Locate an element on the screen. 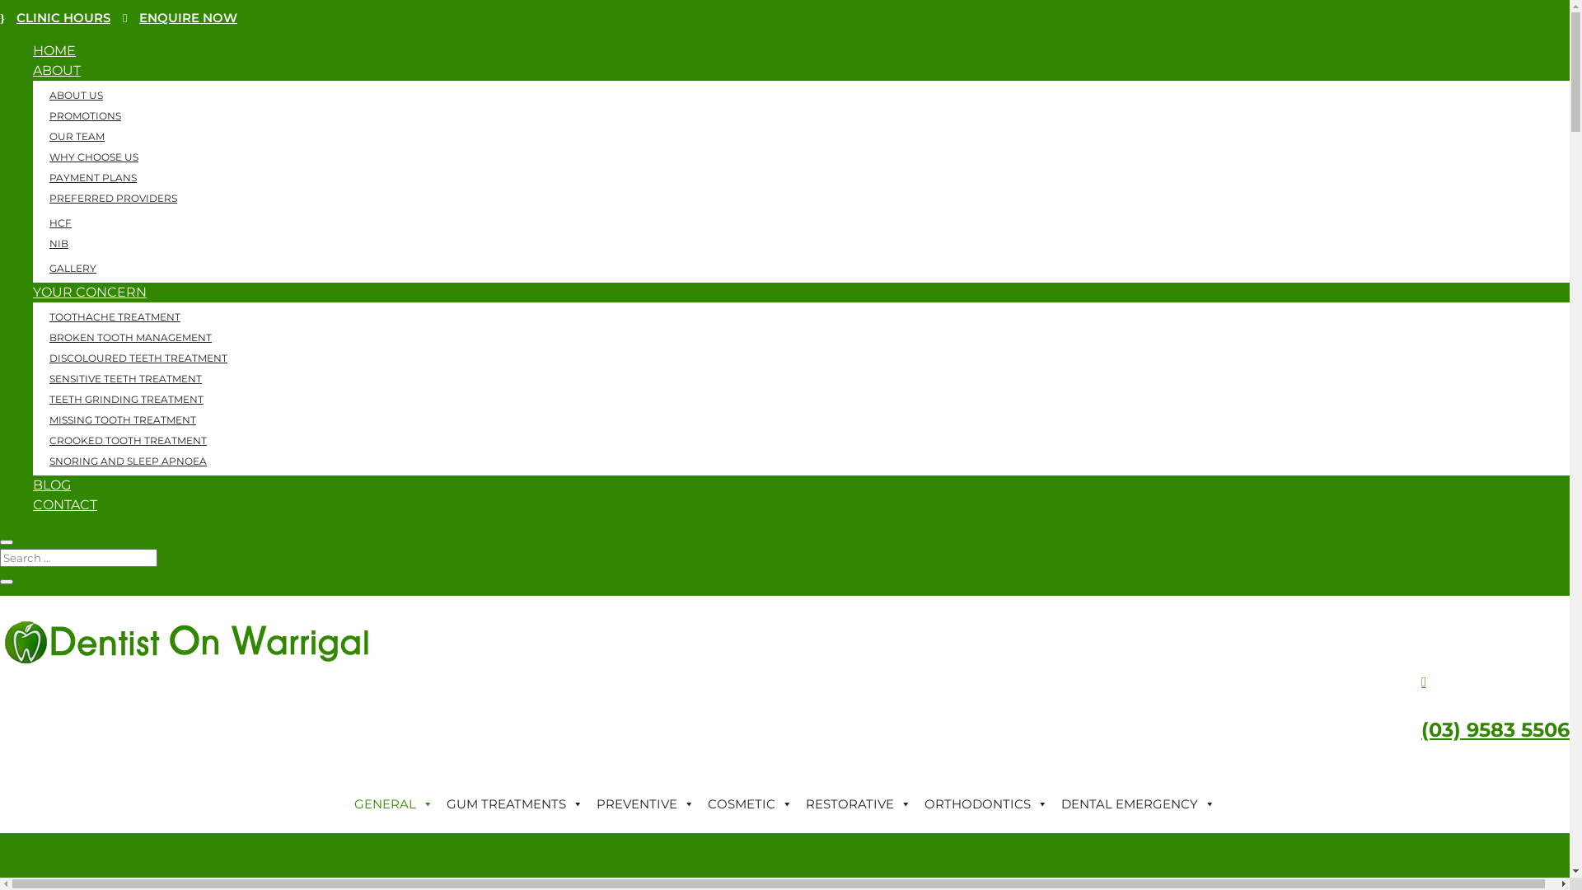 The height and width of the screenshot is (890, 1582). MISSING TOOTH TREATMENT is located at coordinates (123, 420).